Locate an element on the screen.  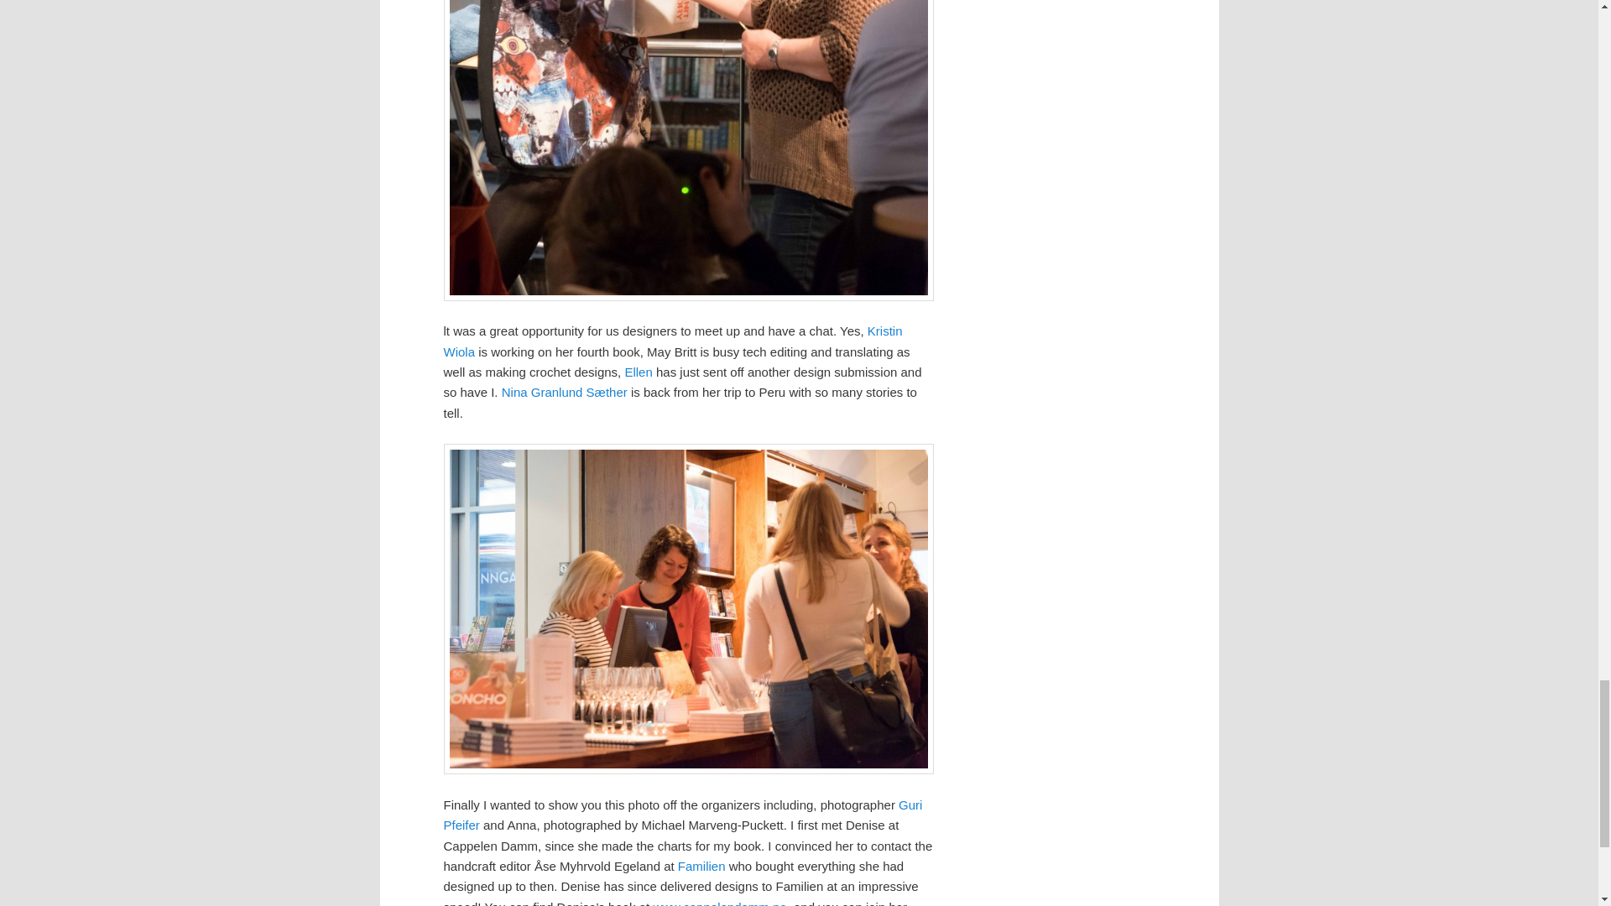
Ellen is located at coordinates (638, 372).